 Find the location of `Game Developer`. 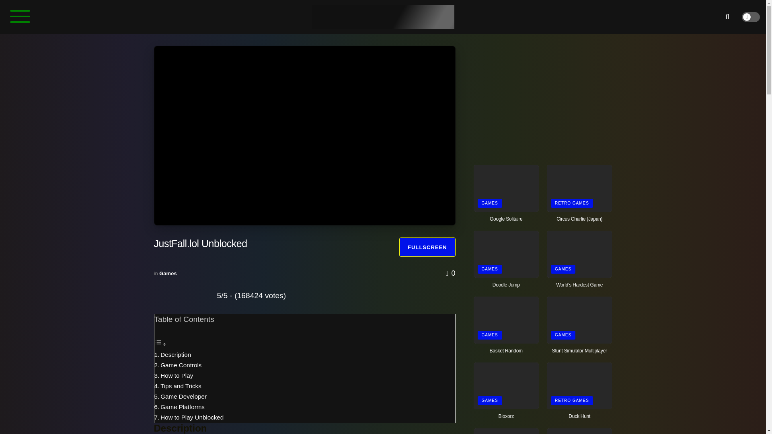

Game Developer is located at coordinates (183, 396).